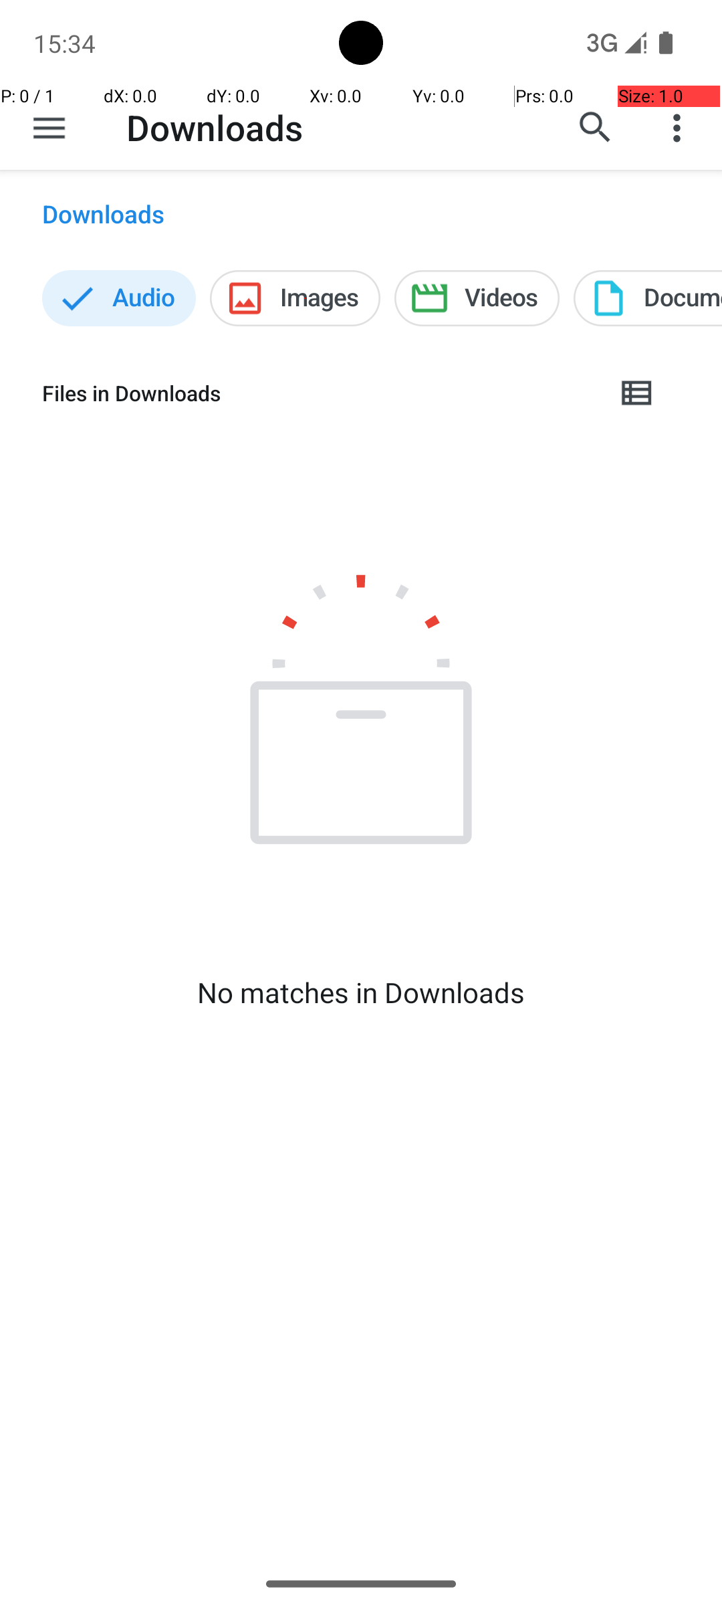 Image resolution: width=722 pixels, height=1605 pixels. What do you see at coordinates (361, 992) in the screenshot?
I see `No matches in Downloads` at bounding box center [361, 992].